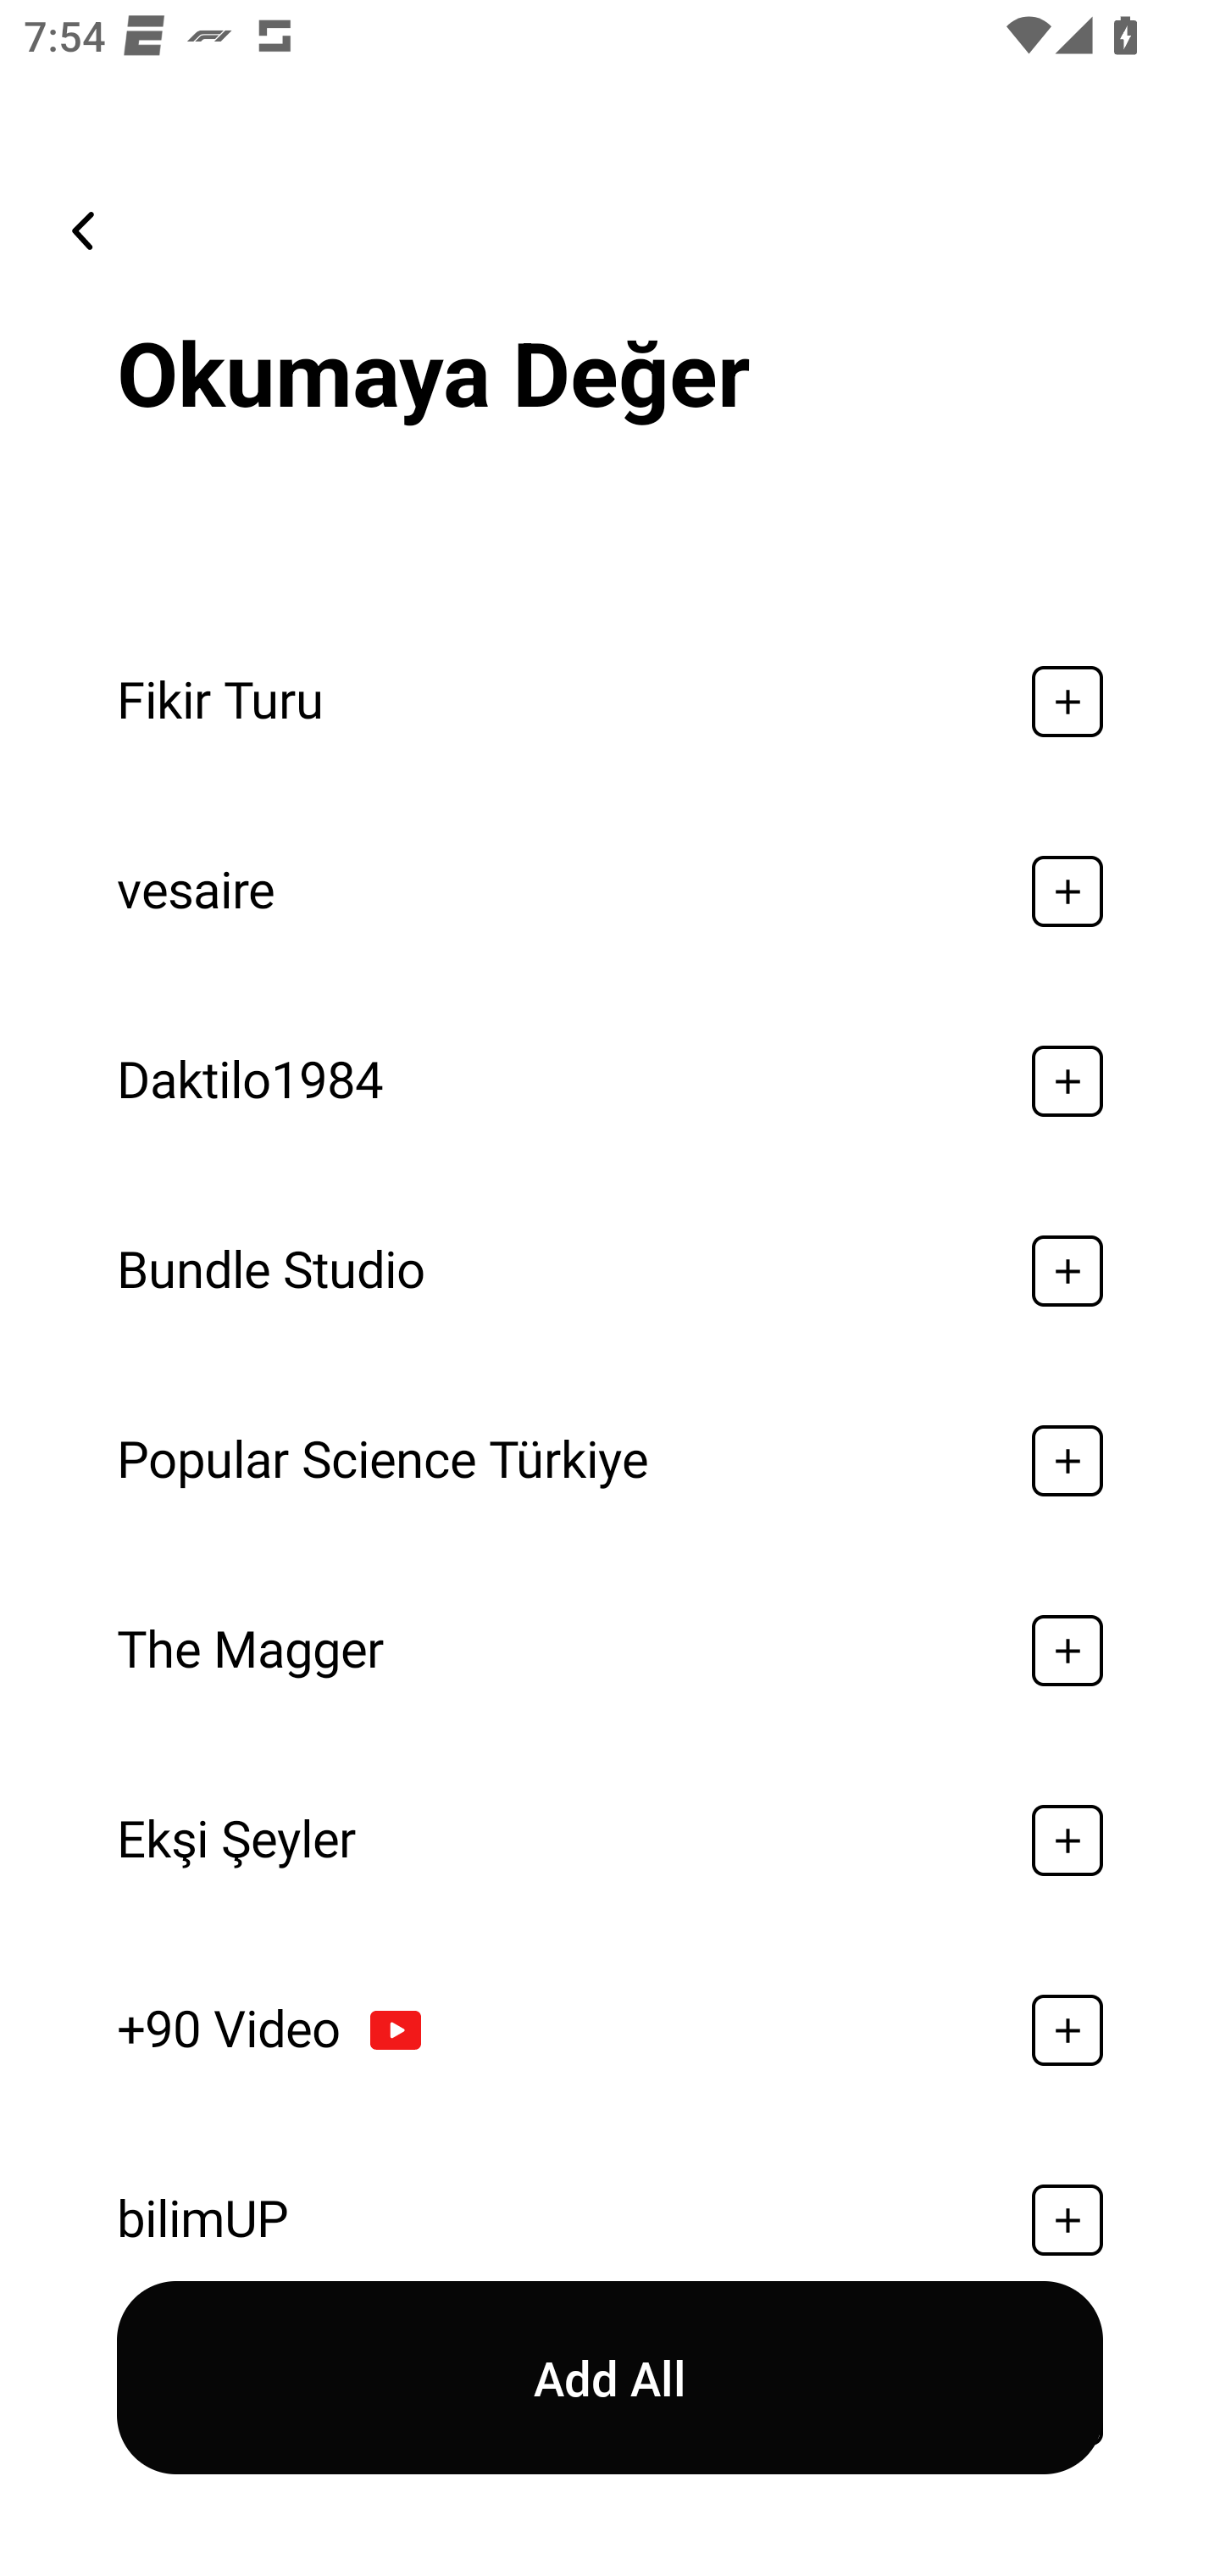 This screenshot has width=1220, height=2576. What do you see at coordinates (610, 1840) in the screenshot?
I see `Ekşi Şeyler Add To My Bundle` at bounding box center [610, 1840].